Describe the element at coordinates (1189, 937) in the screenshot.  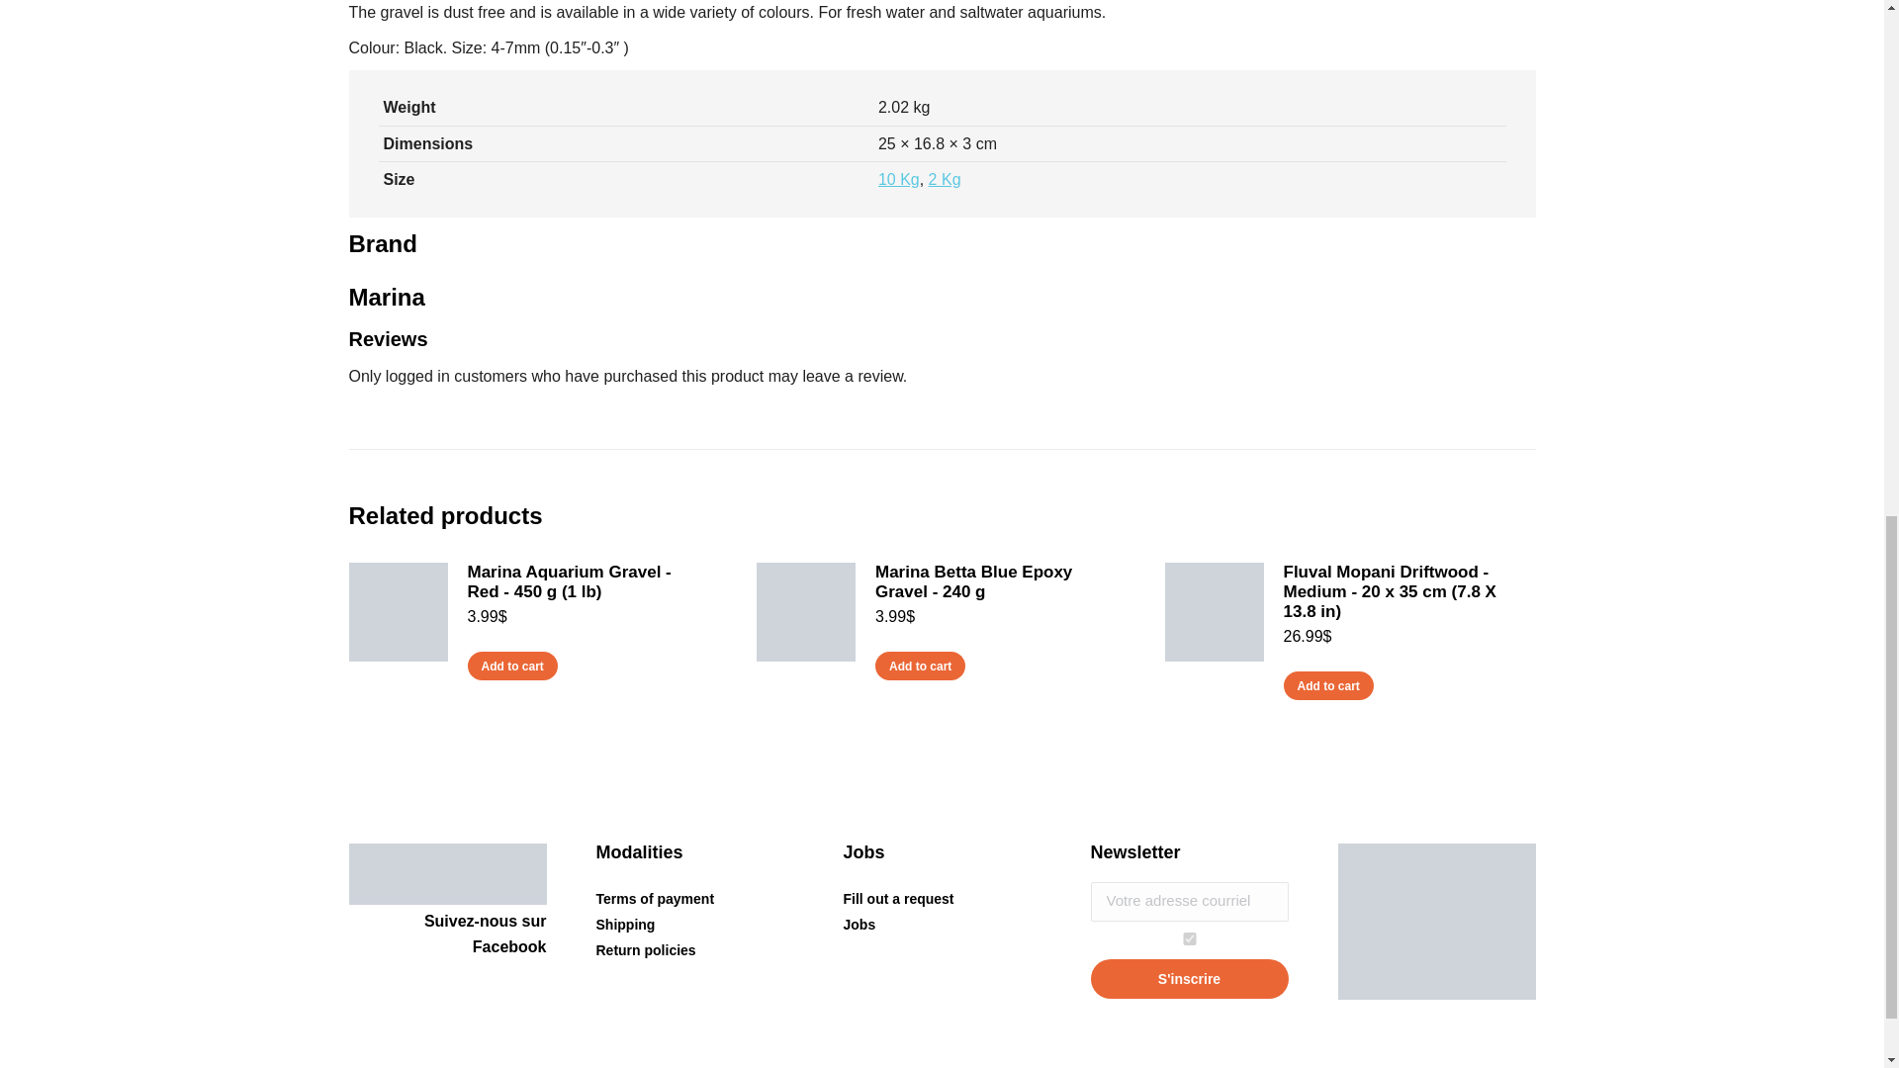
I see `3da2cafd13` at that location.